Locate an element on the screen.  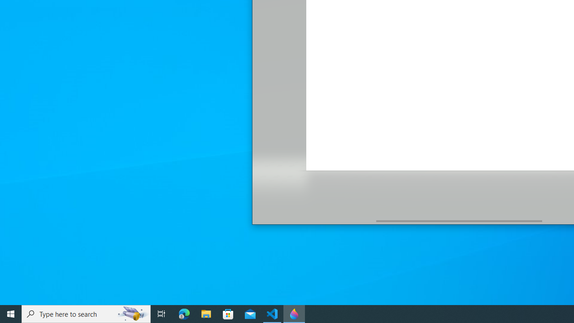
Paint 3D - 1 running window is located at coordinates (294, 314).